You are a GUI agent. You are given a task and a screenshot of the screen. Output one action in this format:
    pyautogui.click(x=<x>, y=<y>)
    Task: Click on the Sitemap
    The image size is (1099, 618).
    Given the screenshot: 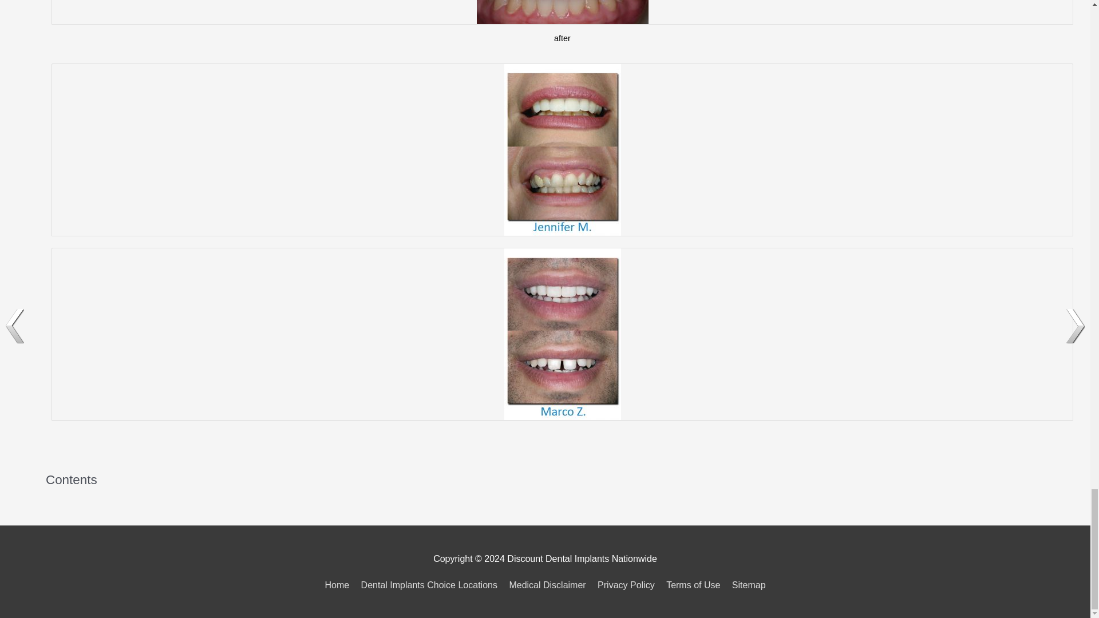 What is the action you would take?
    pyautogui.click(x=746, y=585)
    